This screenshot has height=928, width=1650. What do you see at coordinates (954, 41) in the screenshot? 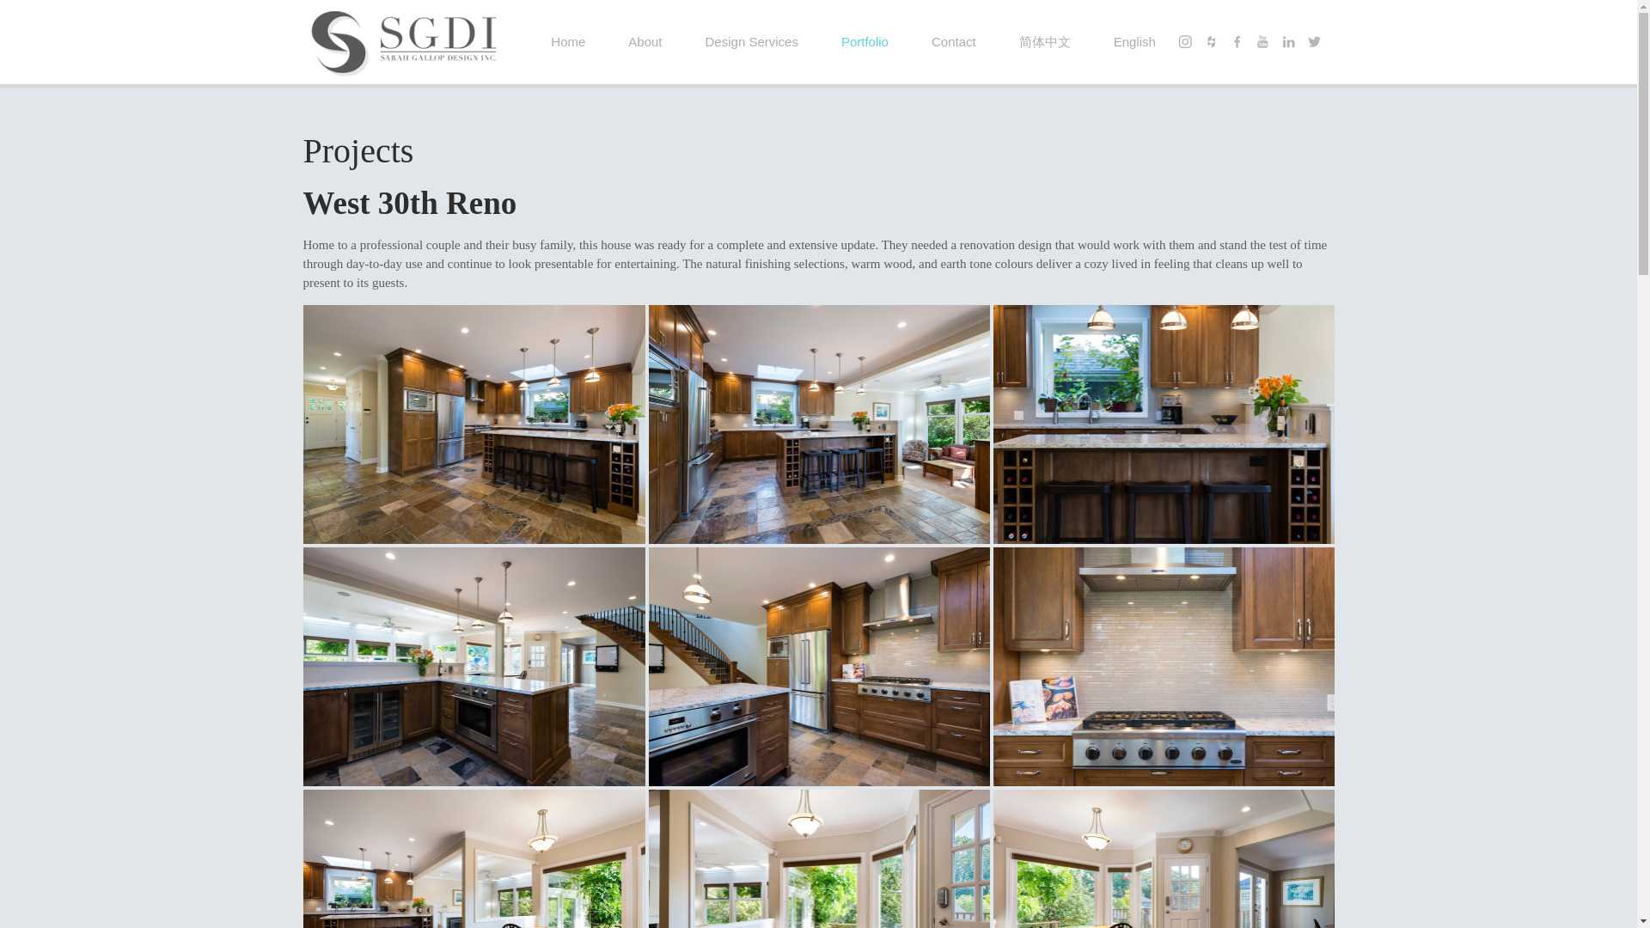
I see `Contact` at bounding box center [954, 41].